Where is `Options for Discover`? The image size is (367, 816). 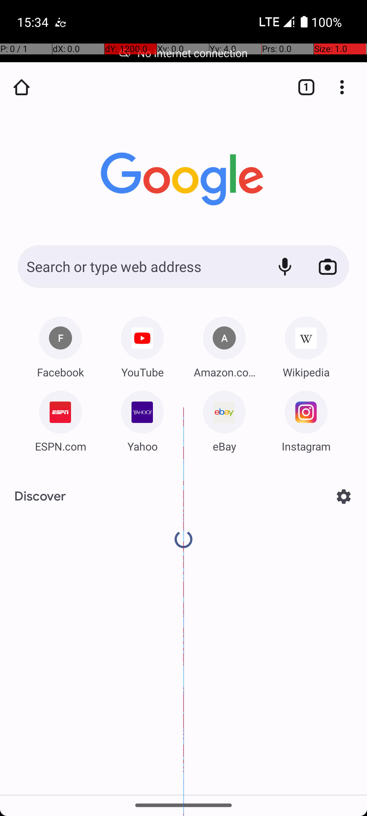
Options for Discover is located at coordinates (344, 496).